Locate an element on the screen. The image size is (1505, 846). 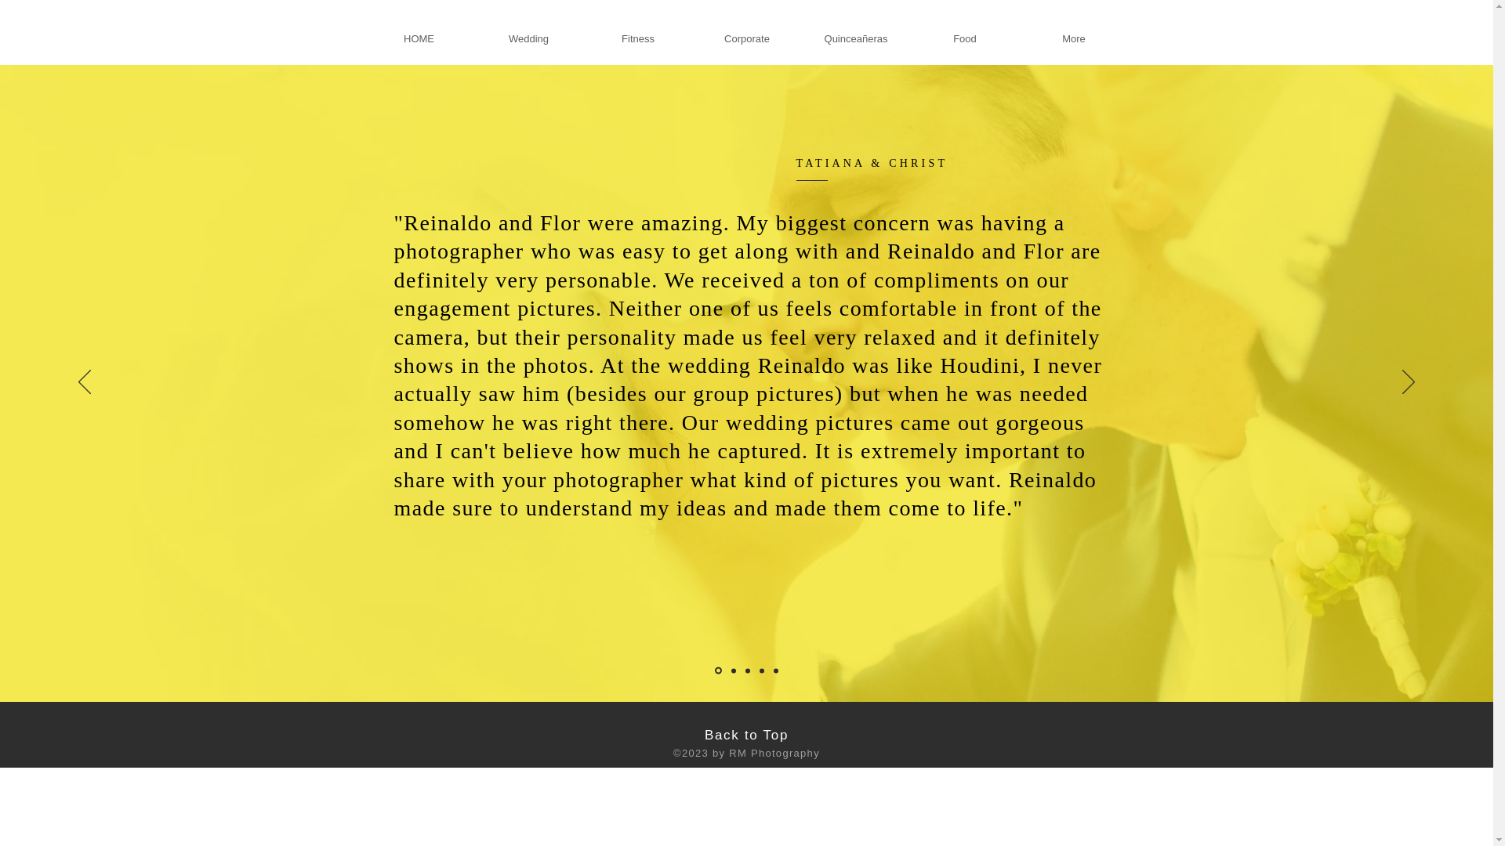
HOME is located at coordinates (419, 31).